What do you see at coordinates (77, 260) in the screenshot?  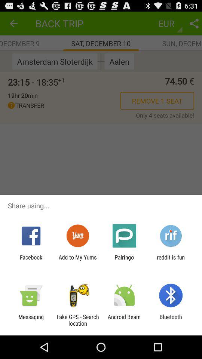 I see `flip until add to my` at bounding box center [77, 260].